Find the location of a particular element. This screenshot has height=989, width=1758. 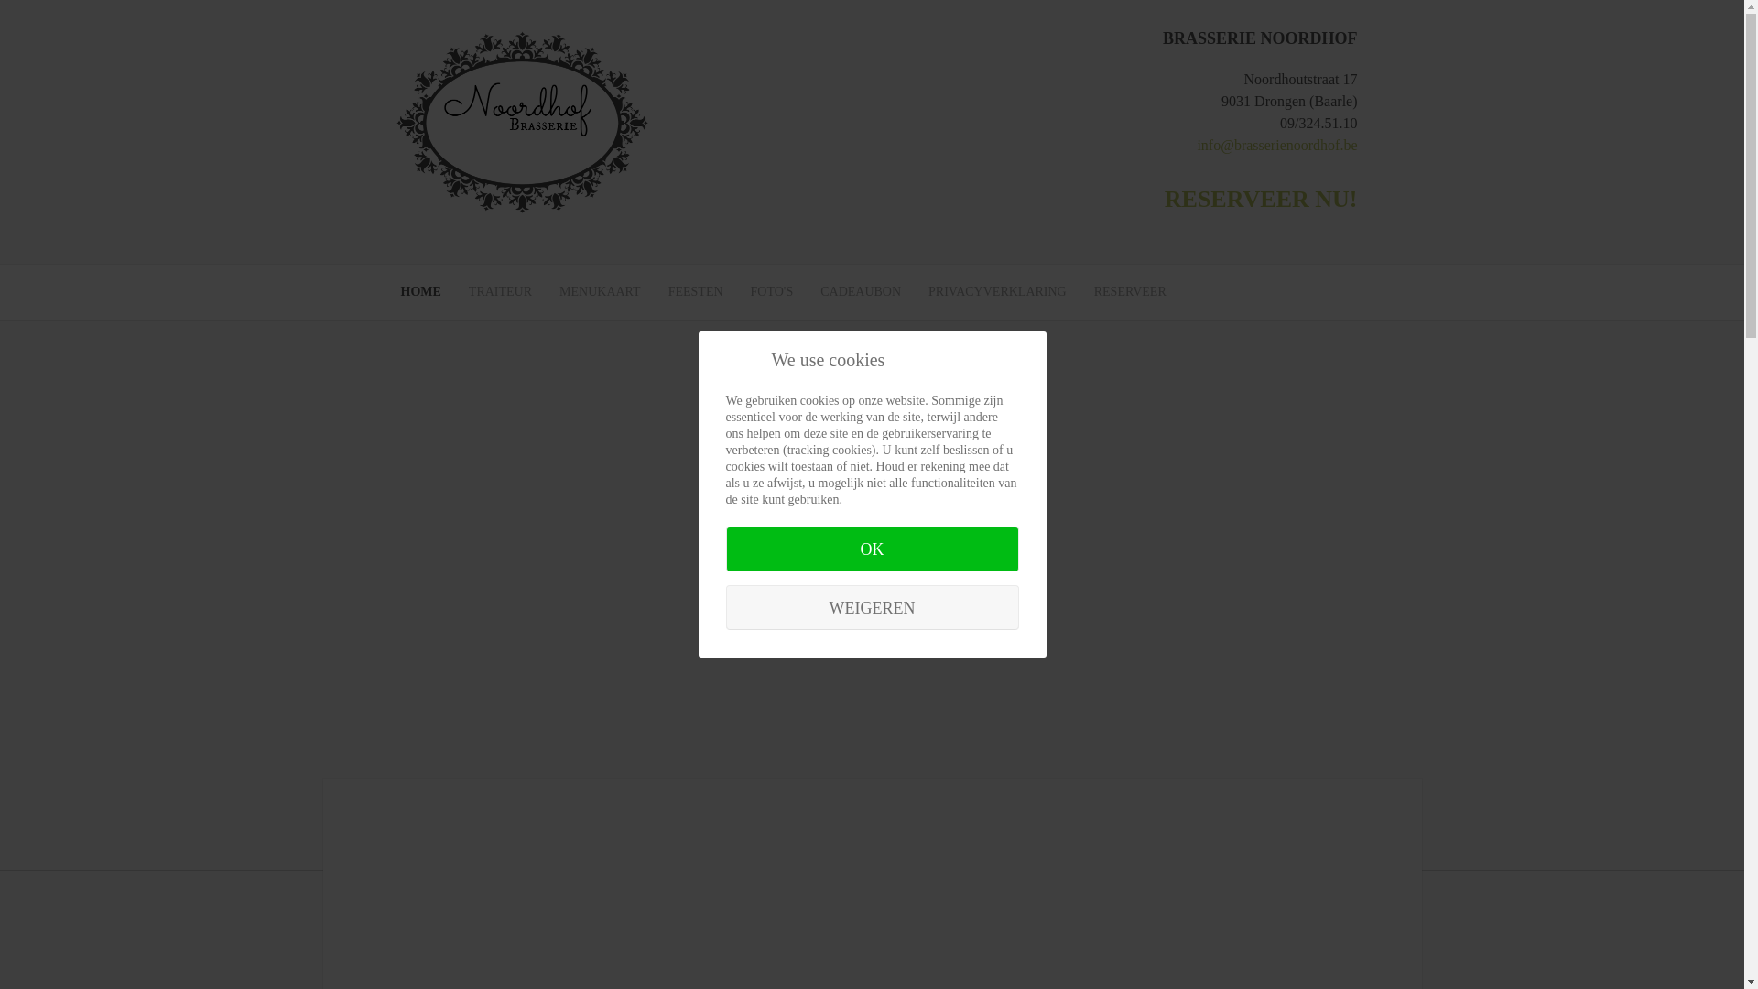

FOTO'S is located at coordinates (773, 291).